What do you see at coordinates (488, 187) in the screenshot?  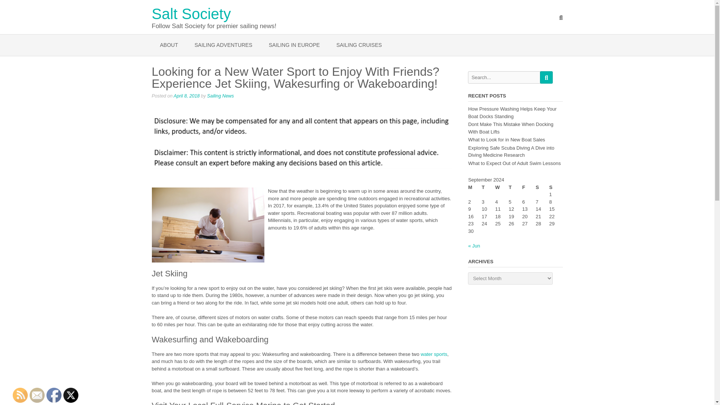 I see `Tuesday` at bounding box center [488, 187].